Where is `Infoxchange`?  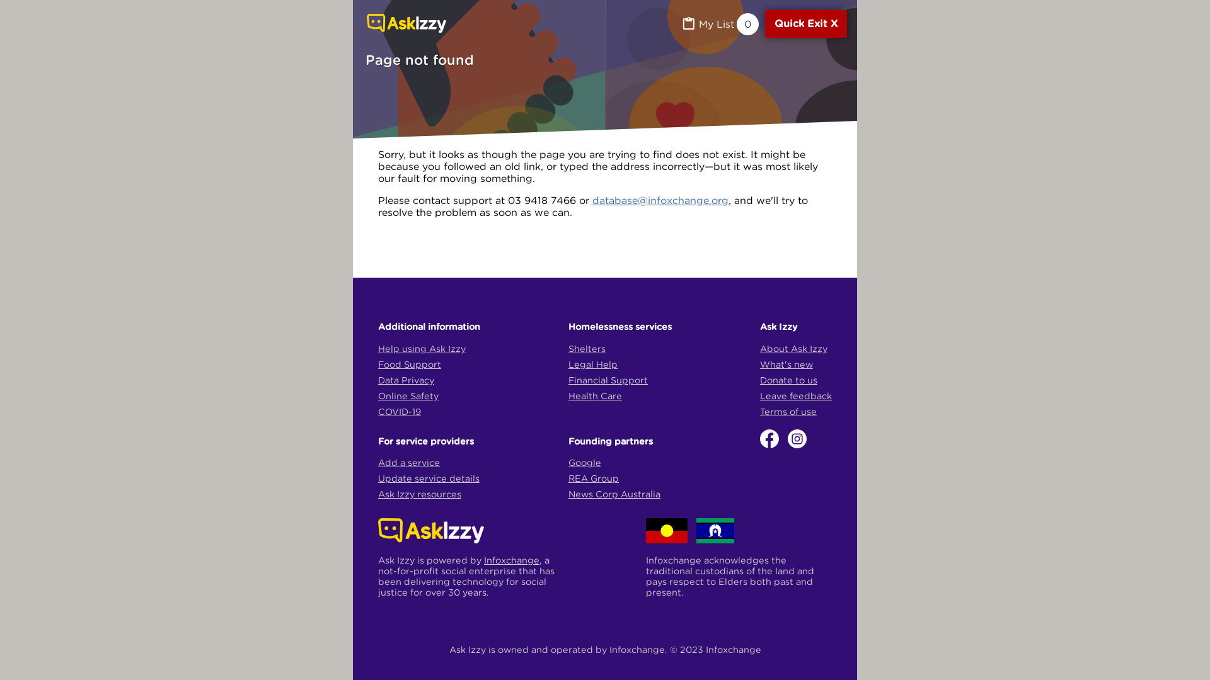
Infoxchange is located at coordinates (512, 560).